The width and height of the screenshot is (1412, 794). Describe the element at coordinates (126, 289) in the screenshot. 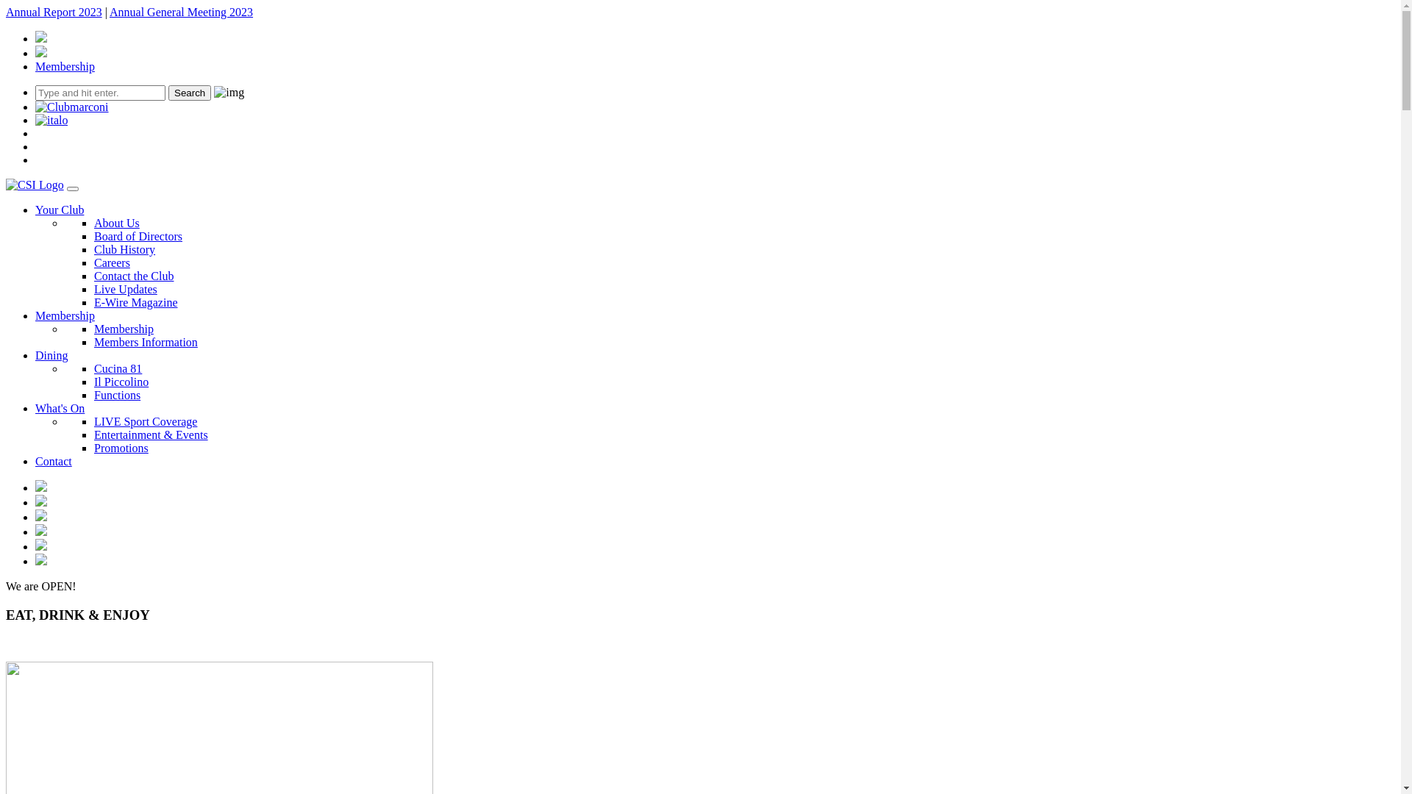

I see `Live Updates` at that location.